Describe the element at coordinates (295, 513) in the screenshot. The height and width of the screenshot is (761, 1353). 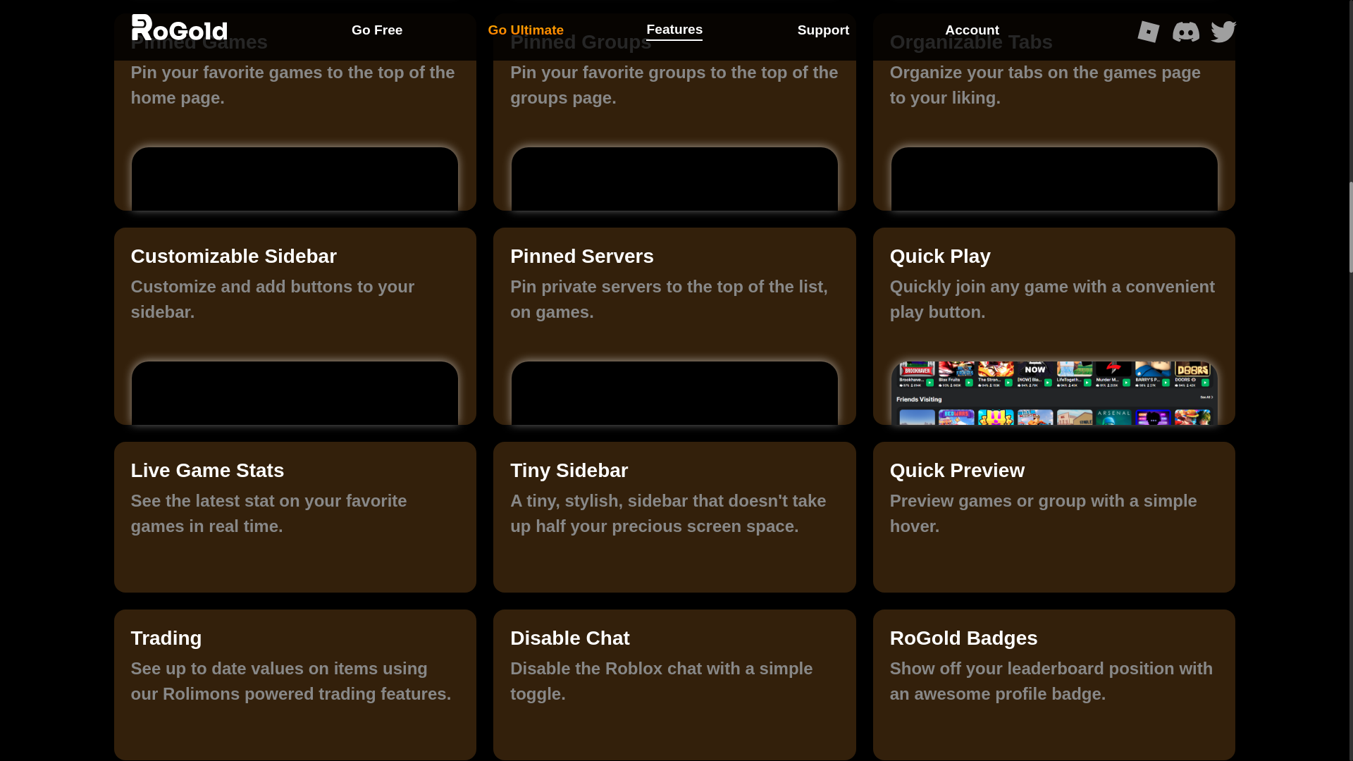
I see `See the latest stat on your favorite games in real time.` at that location.